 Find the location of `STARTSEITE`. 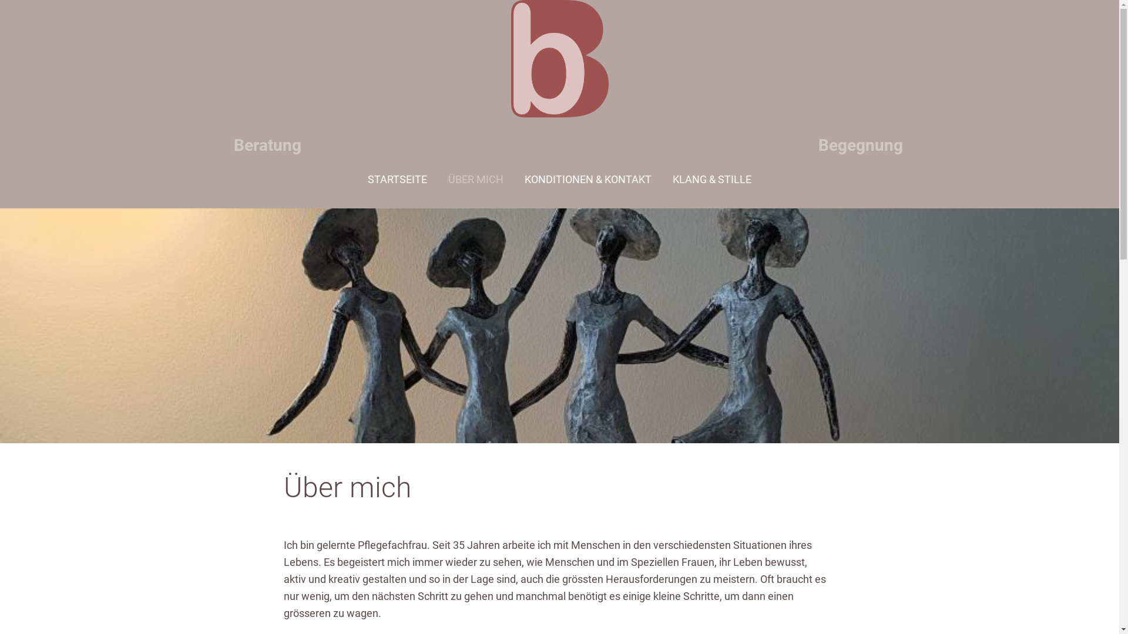

STARTSEITE is located at coordinates (392, 180).